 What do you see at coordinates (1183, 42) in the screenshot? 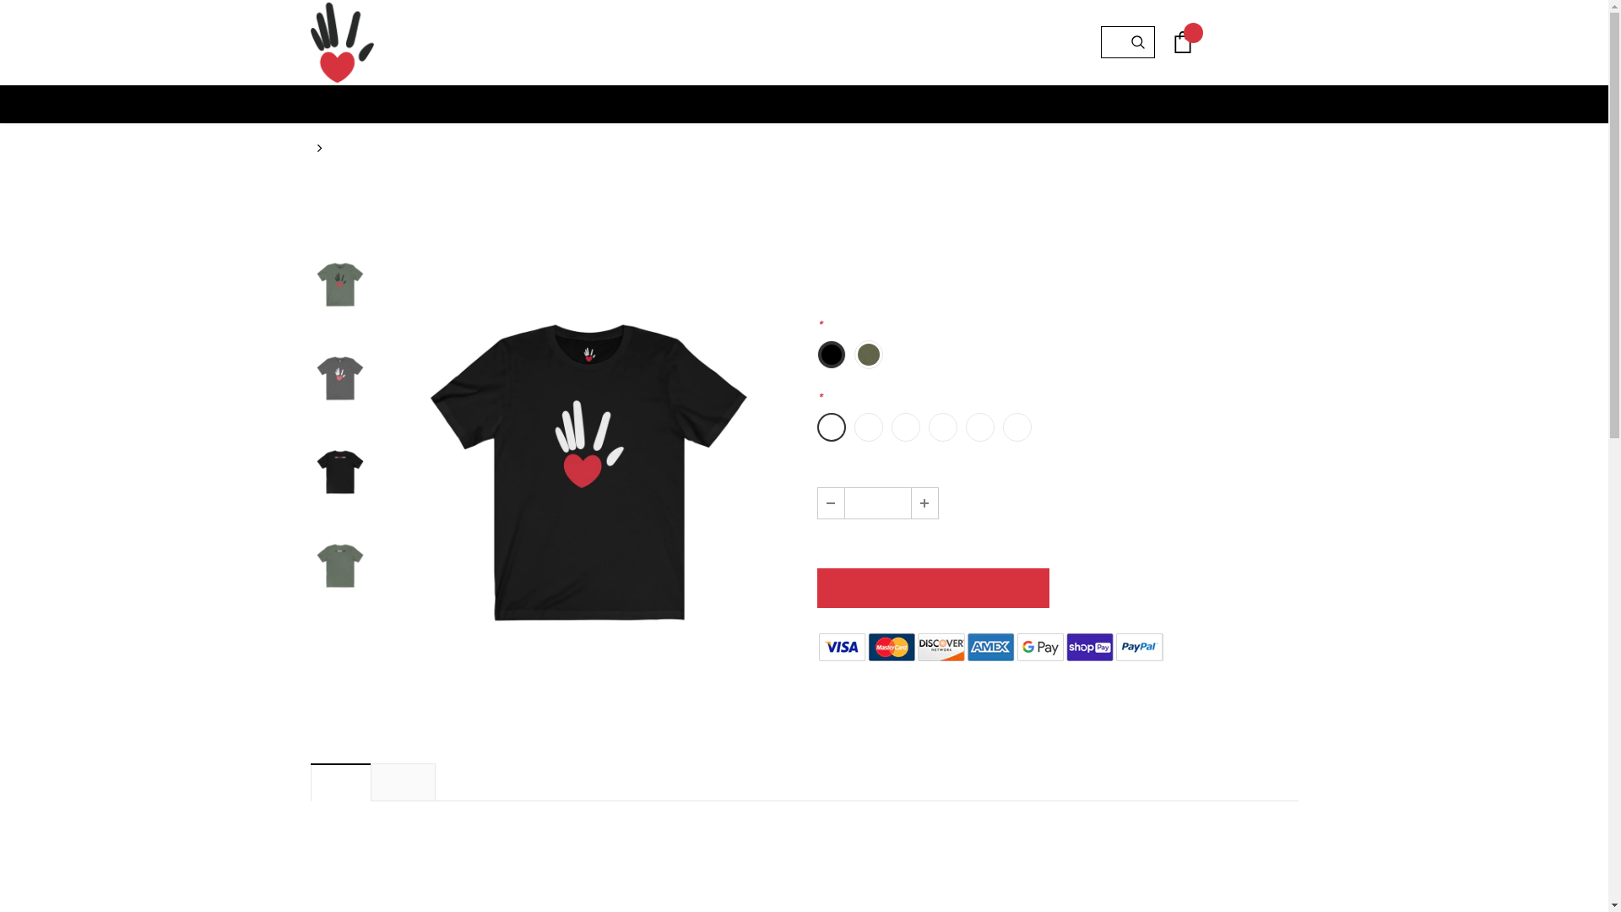
I see `0` at bounding box center [1183, 42].